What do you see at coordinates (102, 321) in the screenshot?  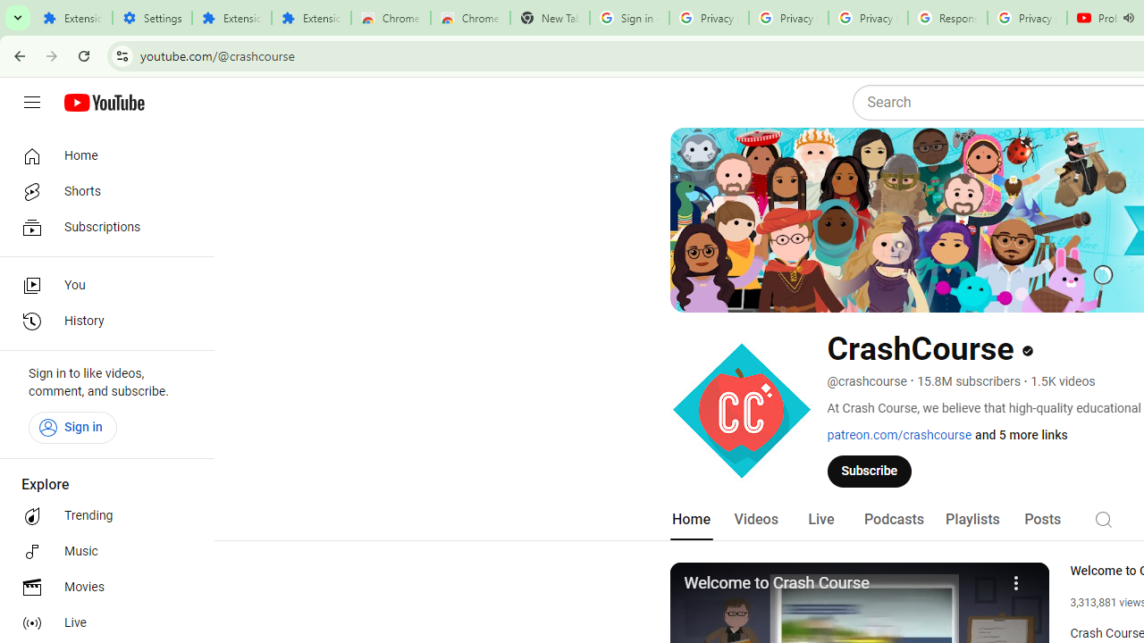 I see `History` at bounding box center [102, 321].